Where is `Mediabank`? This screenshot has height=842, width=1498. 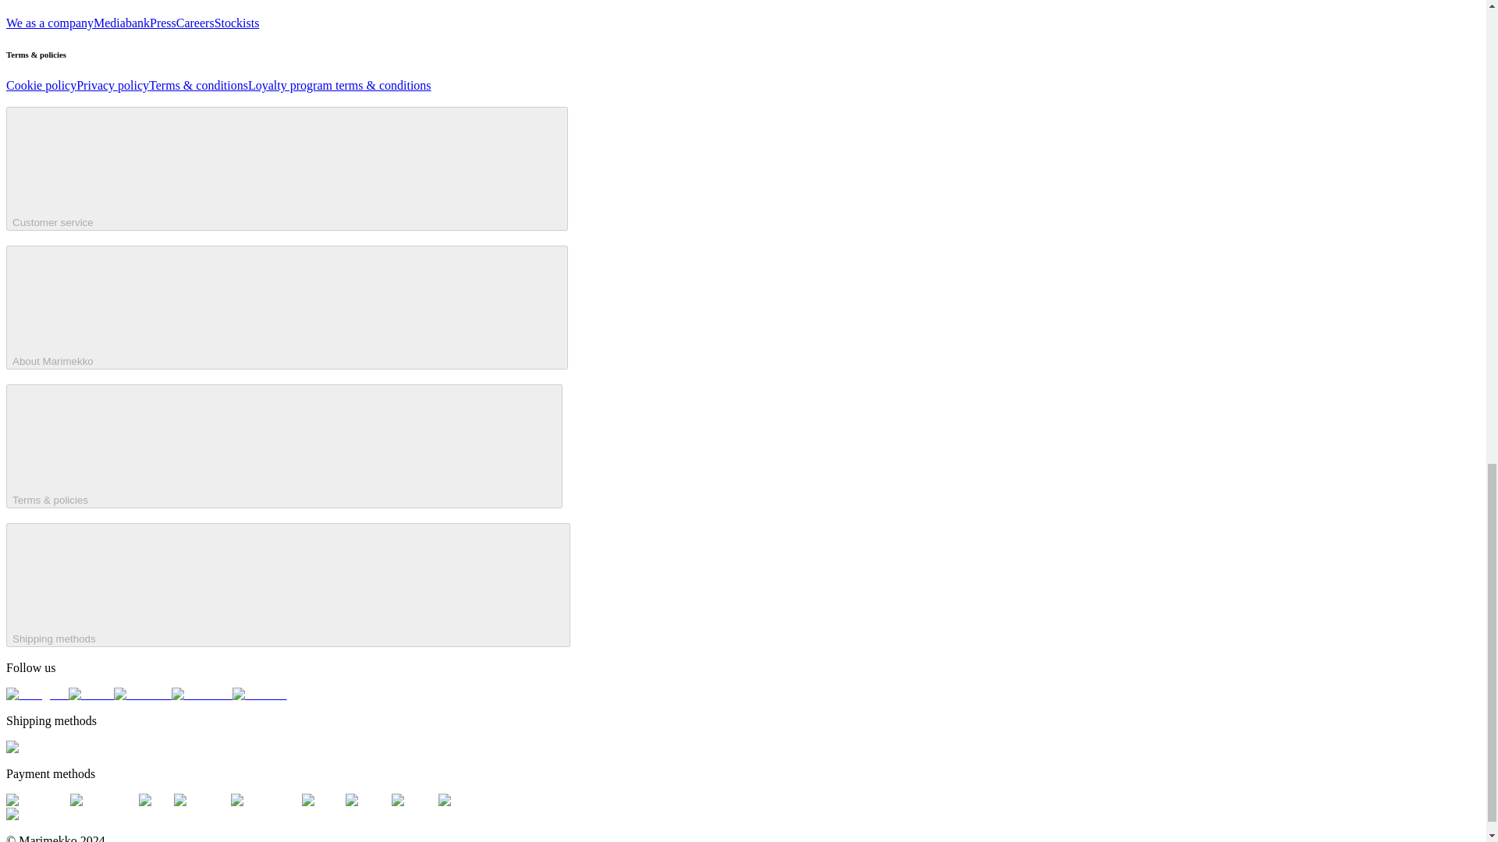 Mediabank is located at coordinates (122, 22).